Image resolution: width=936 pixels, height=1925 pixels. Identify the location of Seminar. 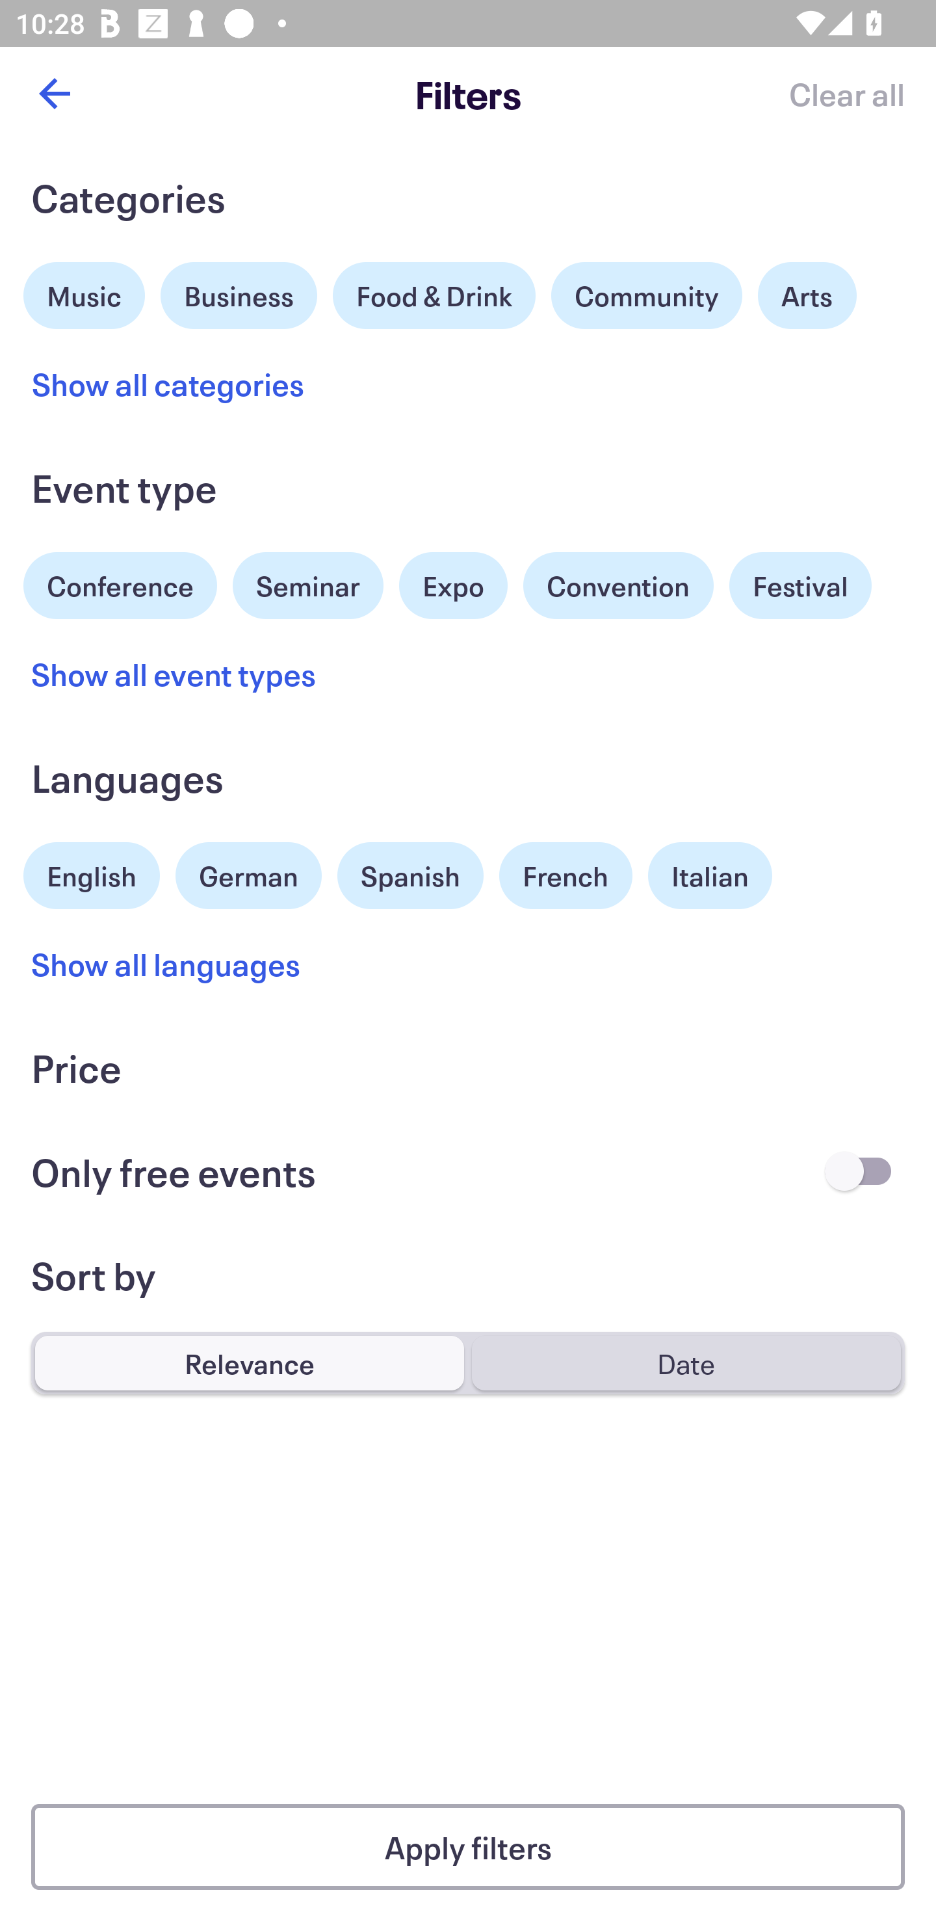
(308, 585).